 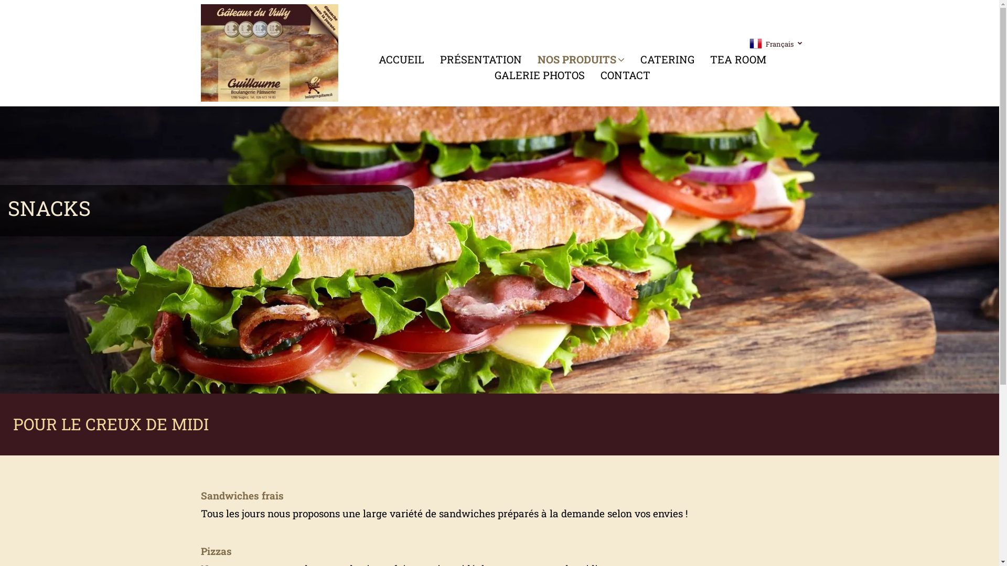 I want to click on TEA ROOM, so click(x=738, y=59).